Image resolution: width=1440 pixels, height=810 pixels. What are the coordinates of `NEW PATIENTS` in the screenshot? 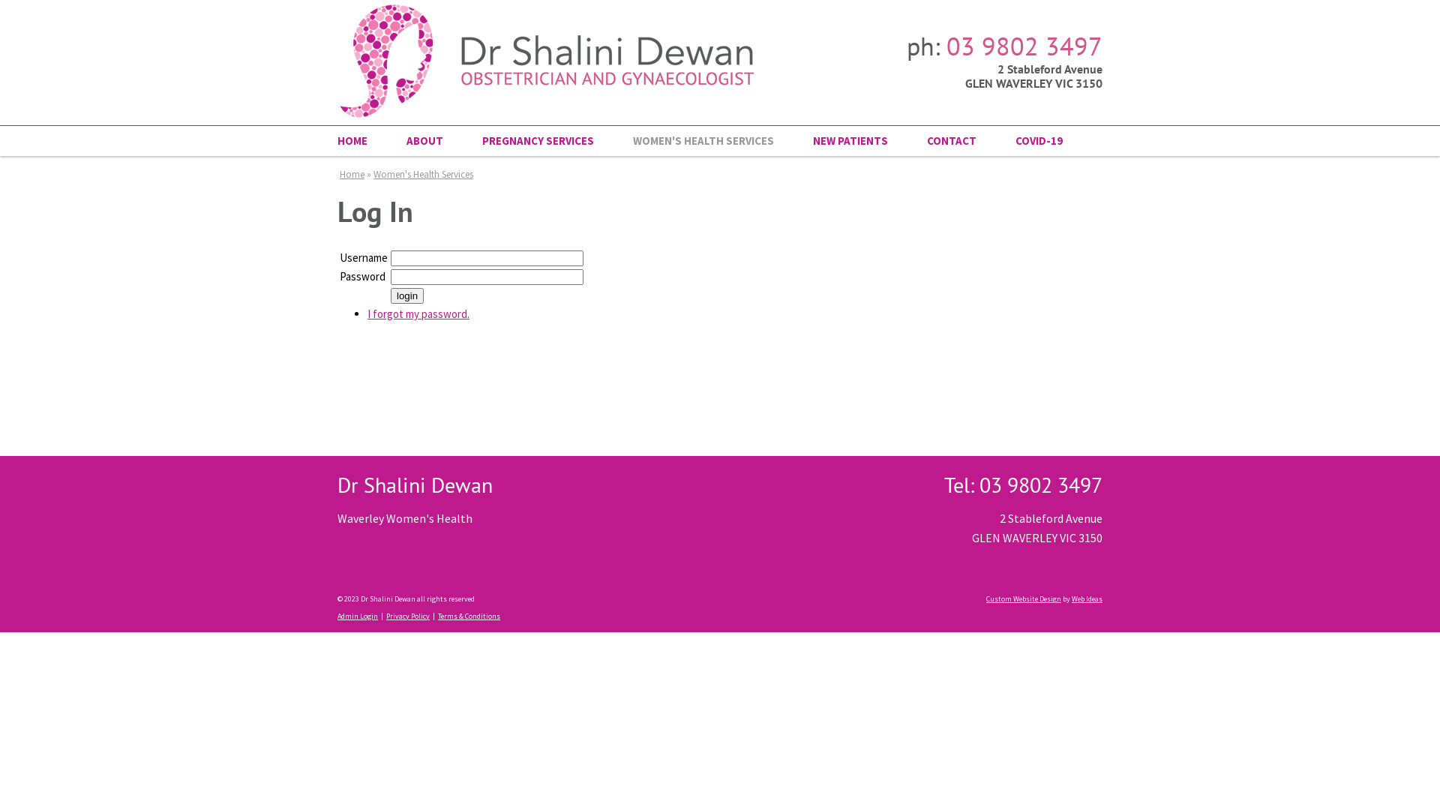 It's located at (850, 141).